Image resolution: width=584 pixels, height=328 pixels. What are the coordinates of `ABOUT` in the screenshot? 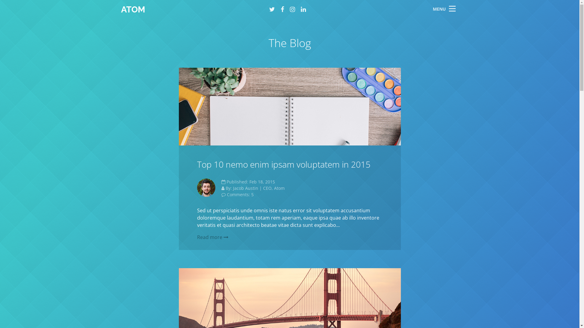 It's located at (543, 28).